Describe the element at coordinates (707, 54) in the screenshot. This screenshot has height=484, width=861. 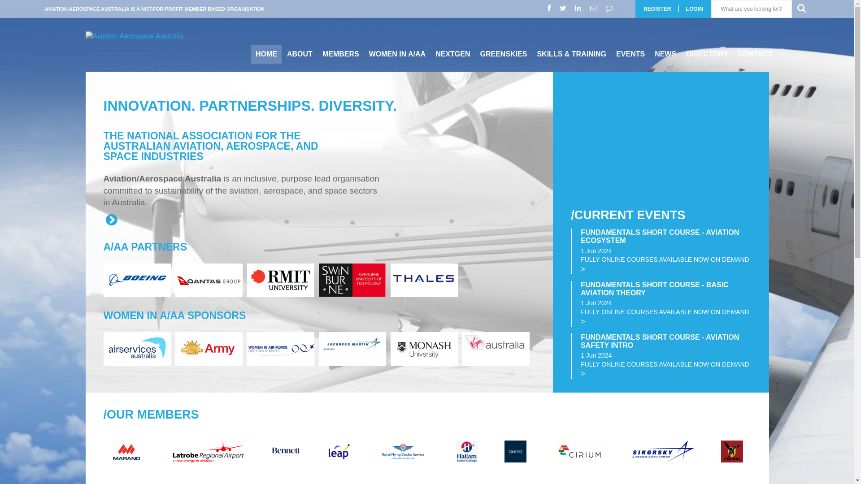
I see `DIRECTORY` at that location.